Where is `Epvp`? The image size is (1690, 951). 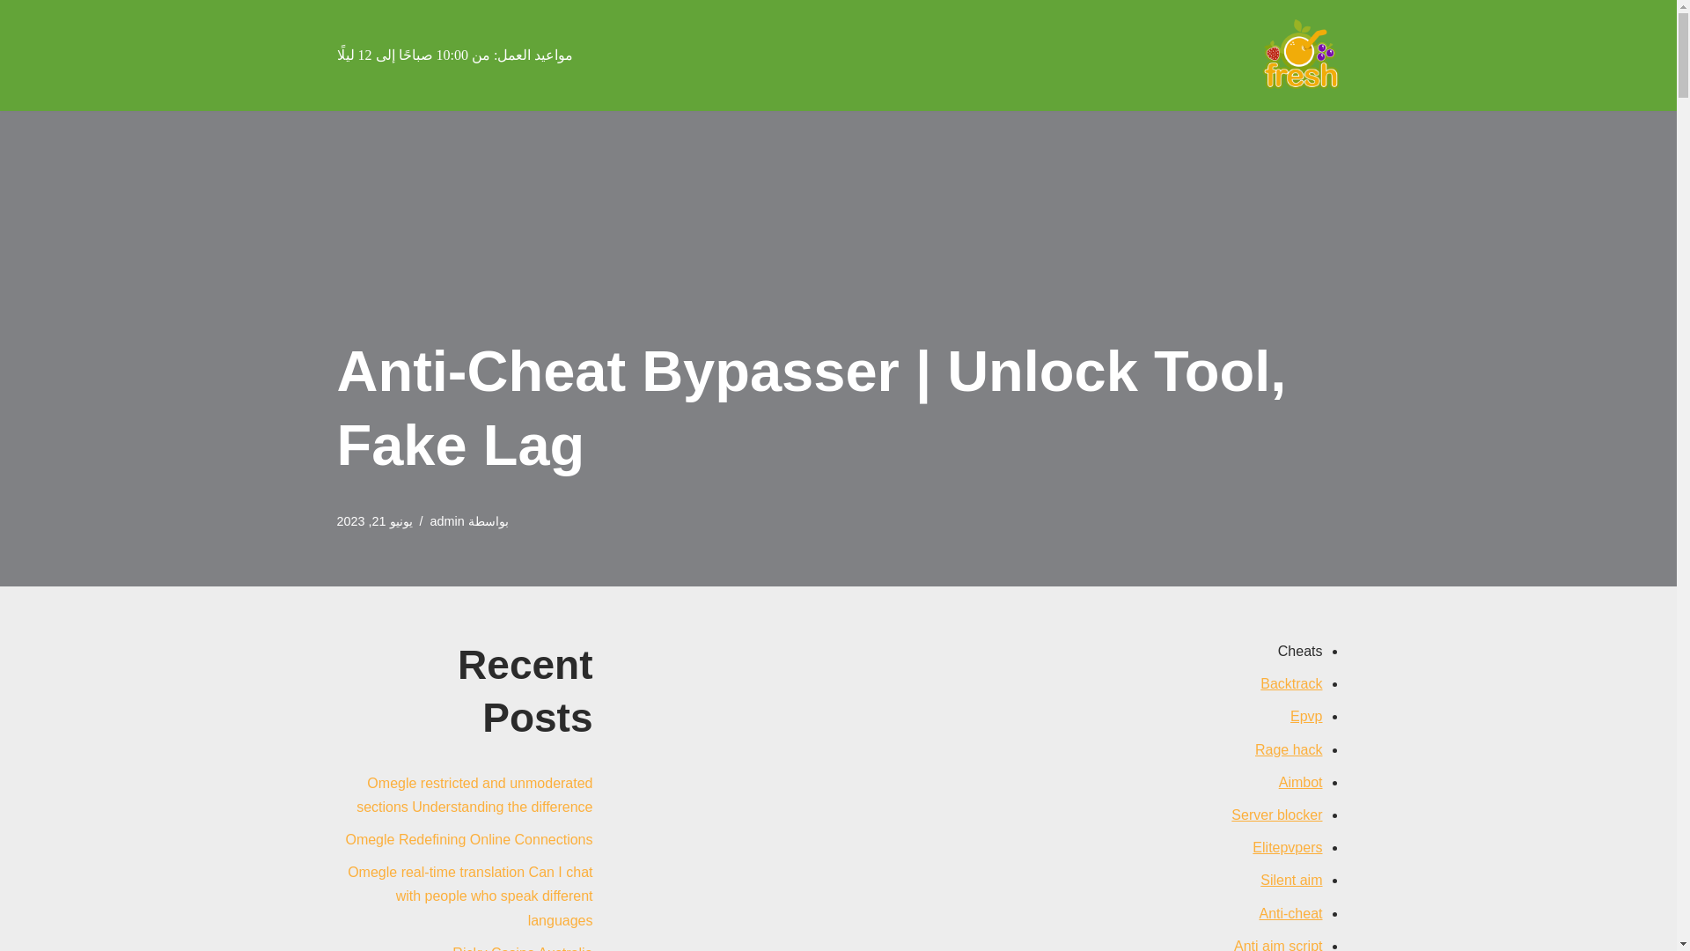 Epvp is located at coordinates (1306, 715).